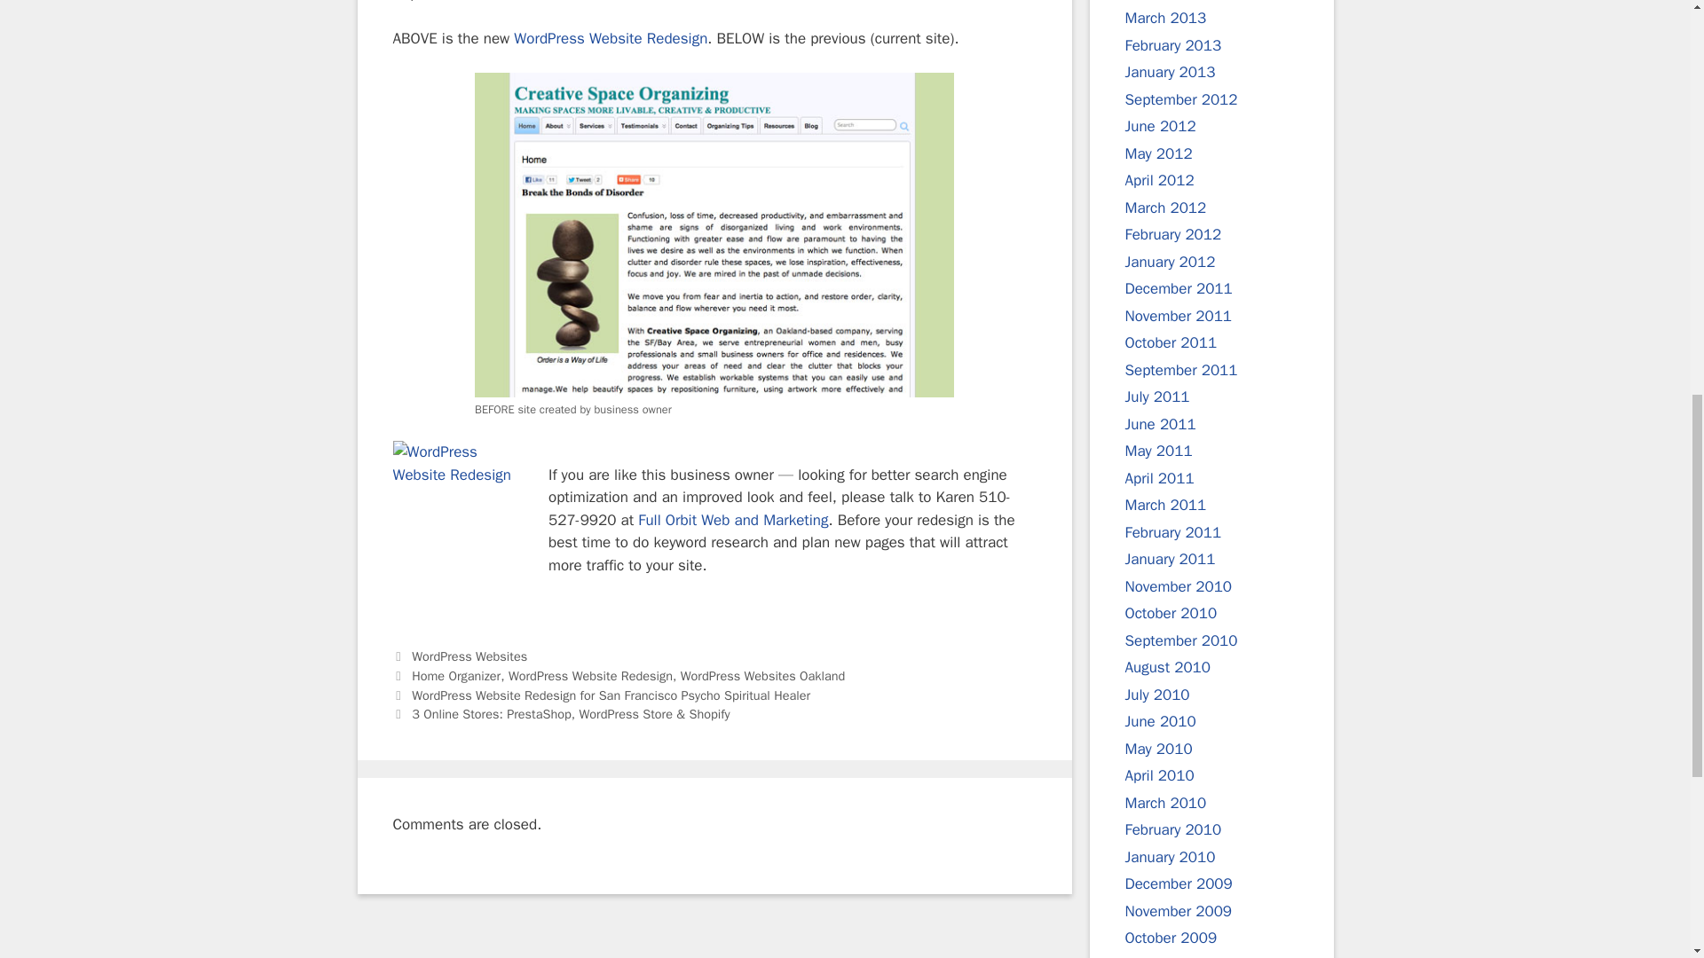 The width and height of the screenshot is (1704, 958). Describe the element at coordinates (456, 676) in the screenshot. I see `Home Organizer` at that location.